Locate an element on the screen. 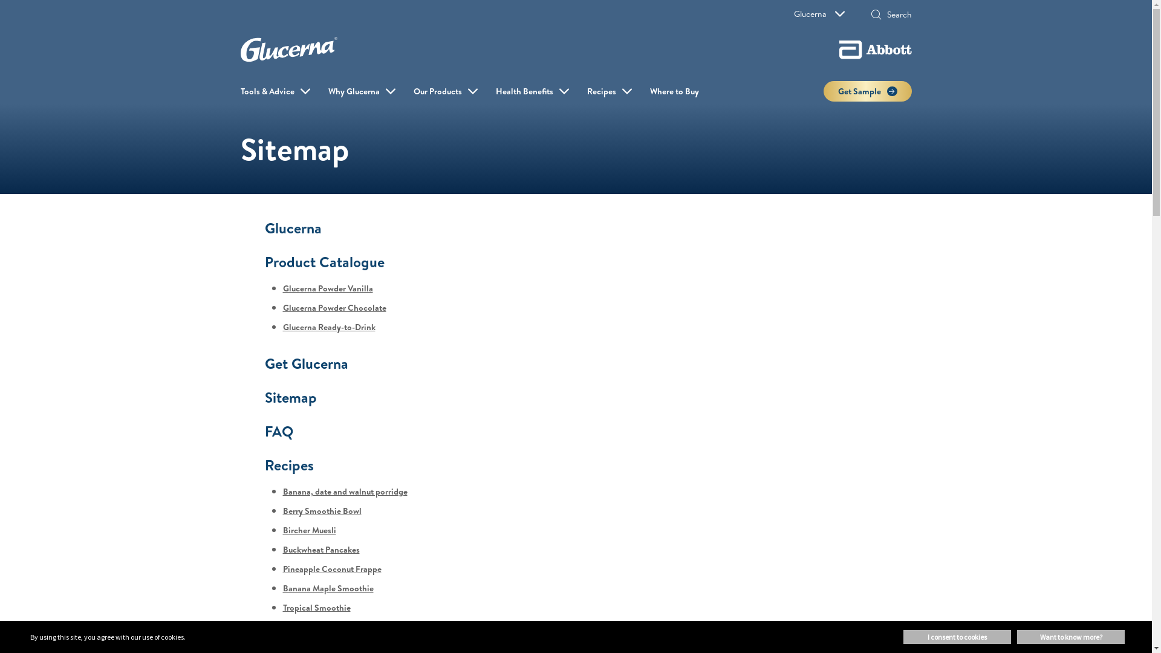 The width and height of the screenshot is (1161, 653). Glucerna Powder Chocolate is located at coordinates (335, 308).